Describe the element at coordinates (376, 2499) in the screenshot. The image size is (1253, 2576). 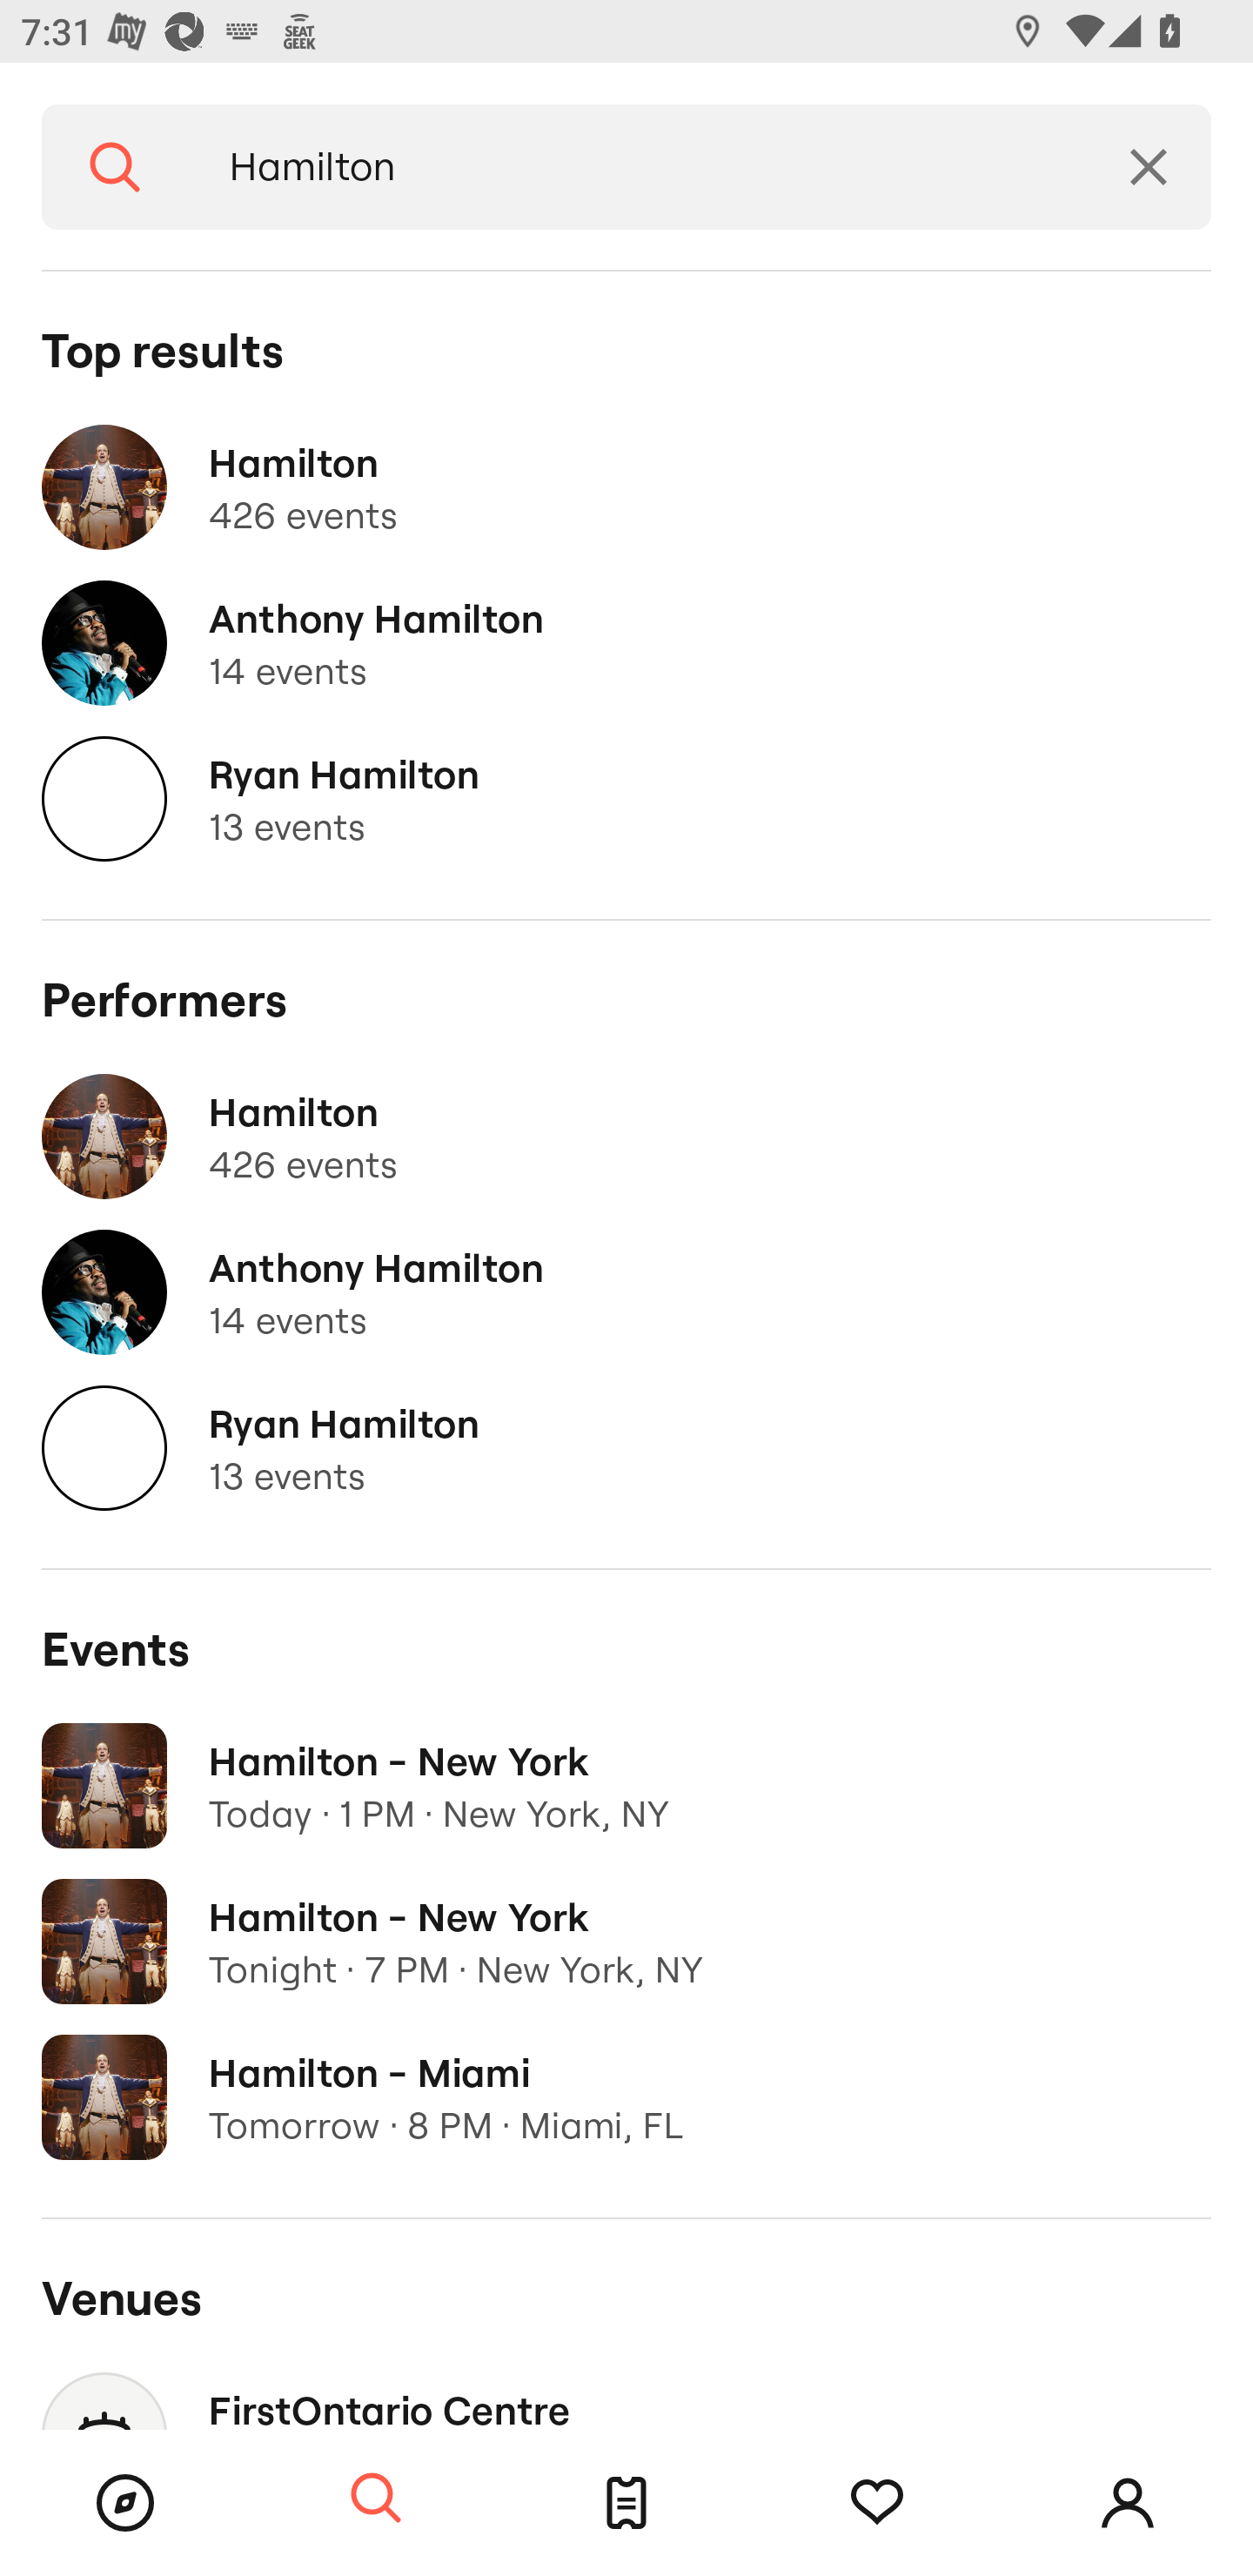
I see `Search` at that location.